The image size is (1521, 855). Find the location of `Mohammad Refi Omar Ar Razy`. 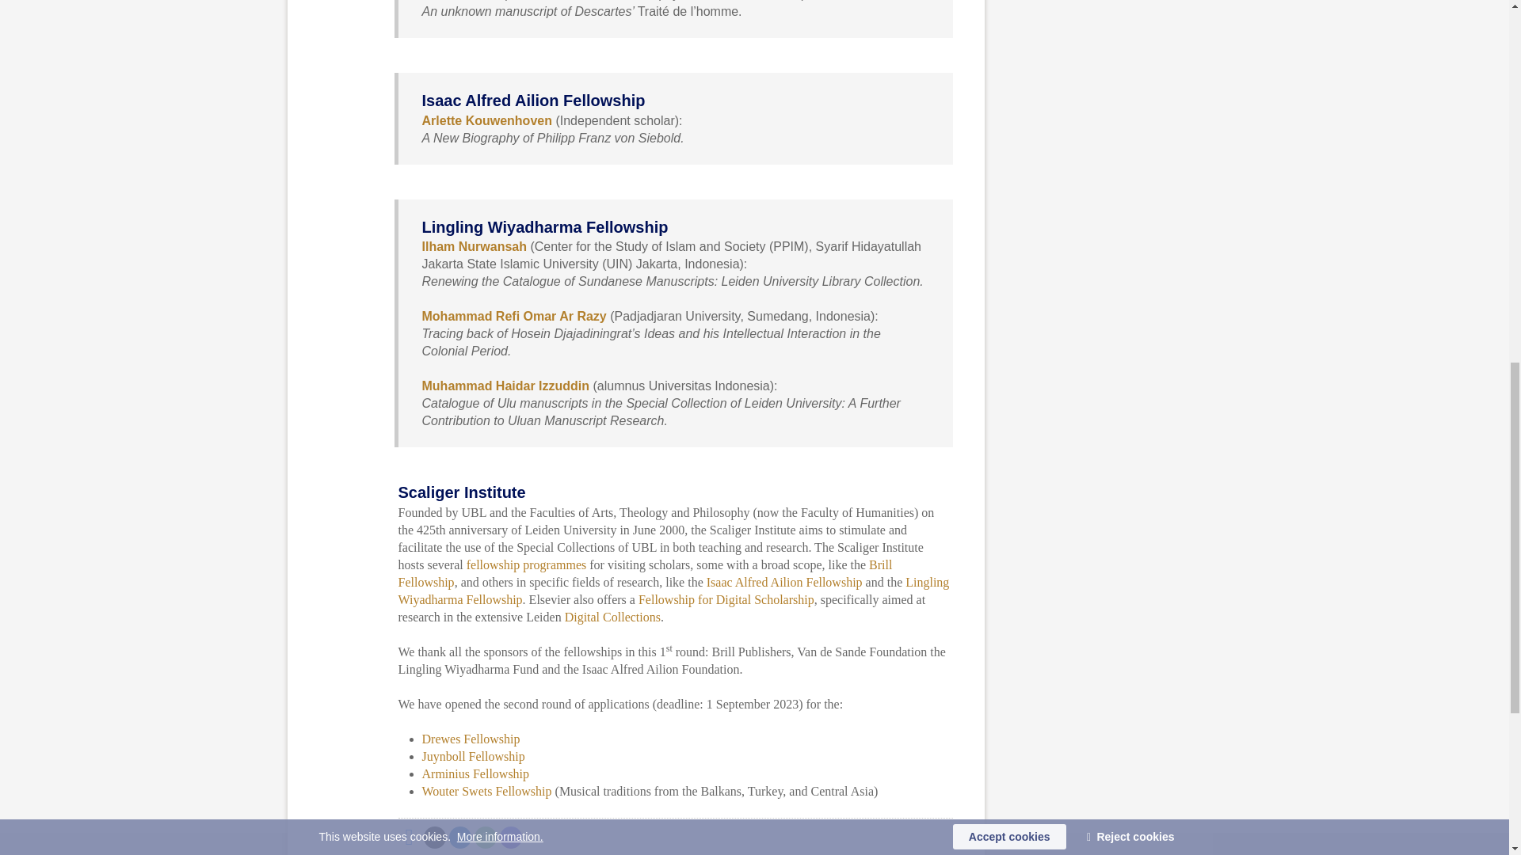

Mohammad Refi Omar Ar Razy is located at coordinates (513, 316).